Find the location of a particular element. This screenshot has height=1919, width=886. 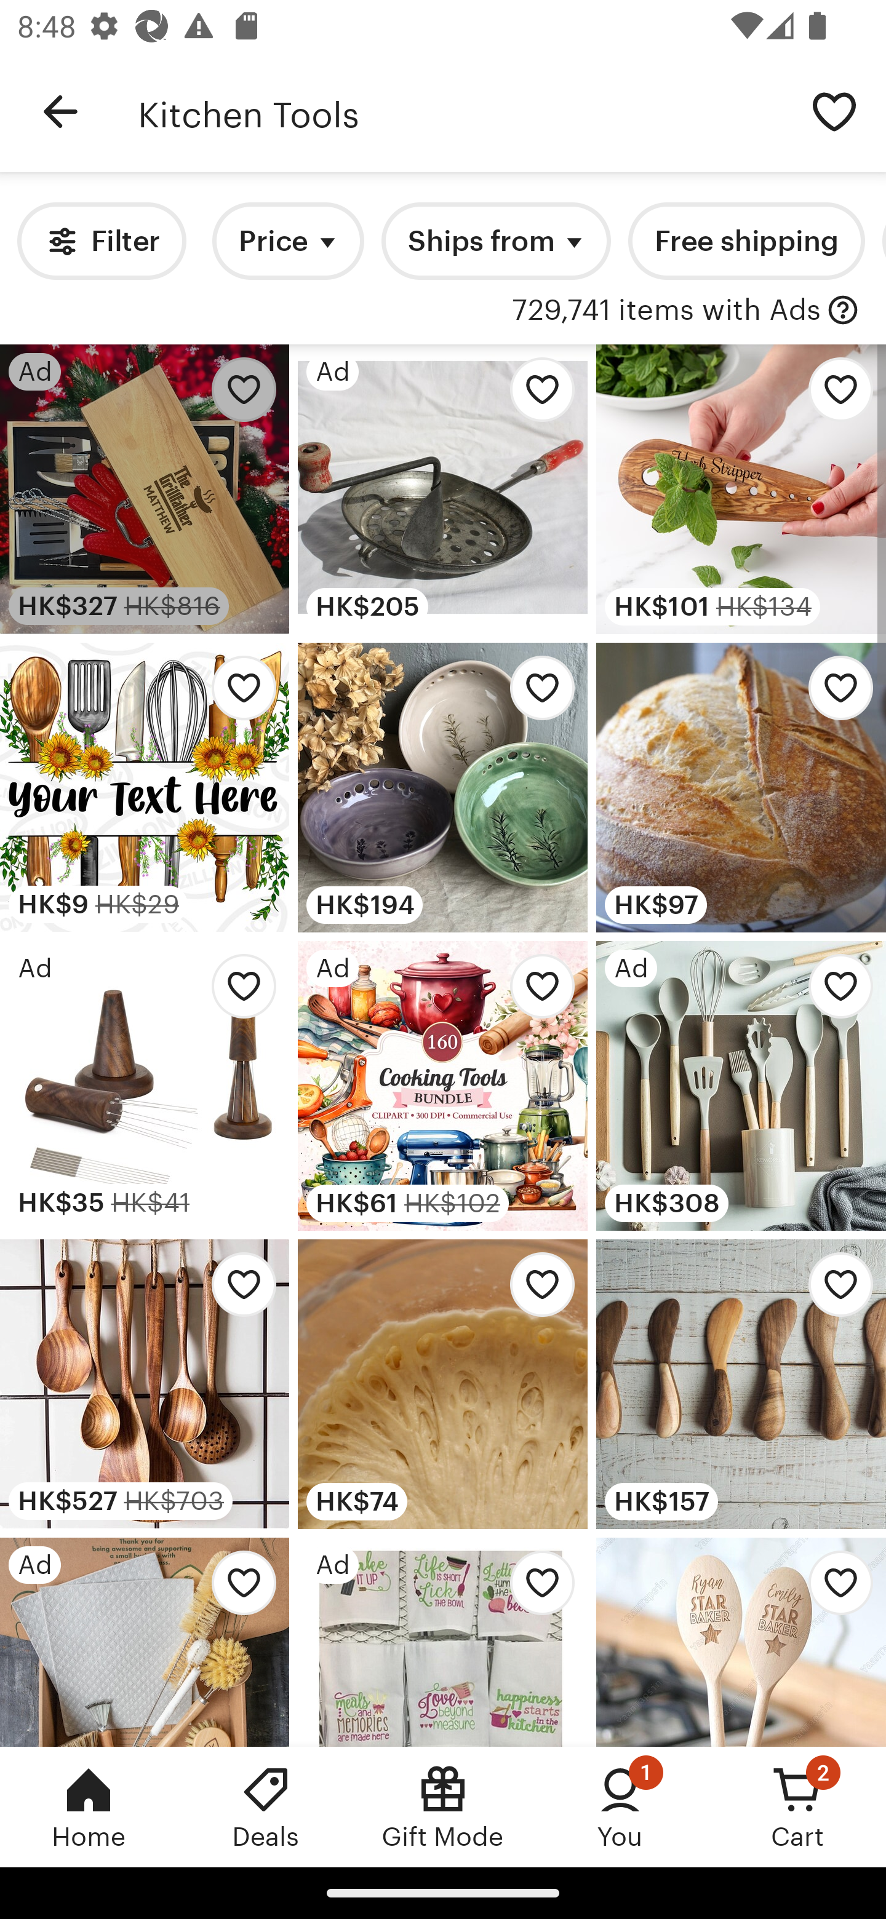

Cart, 2 new notifications Cart is located at coordinates (797, 1806).